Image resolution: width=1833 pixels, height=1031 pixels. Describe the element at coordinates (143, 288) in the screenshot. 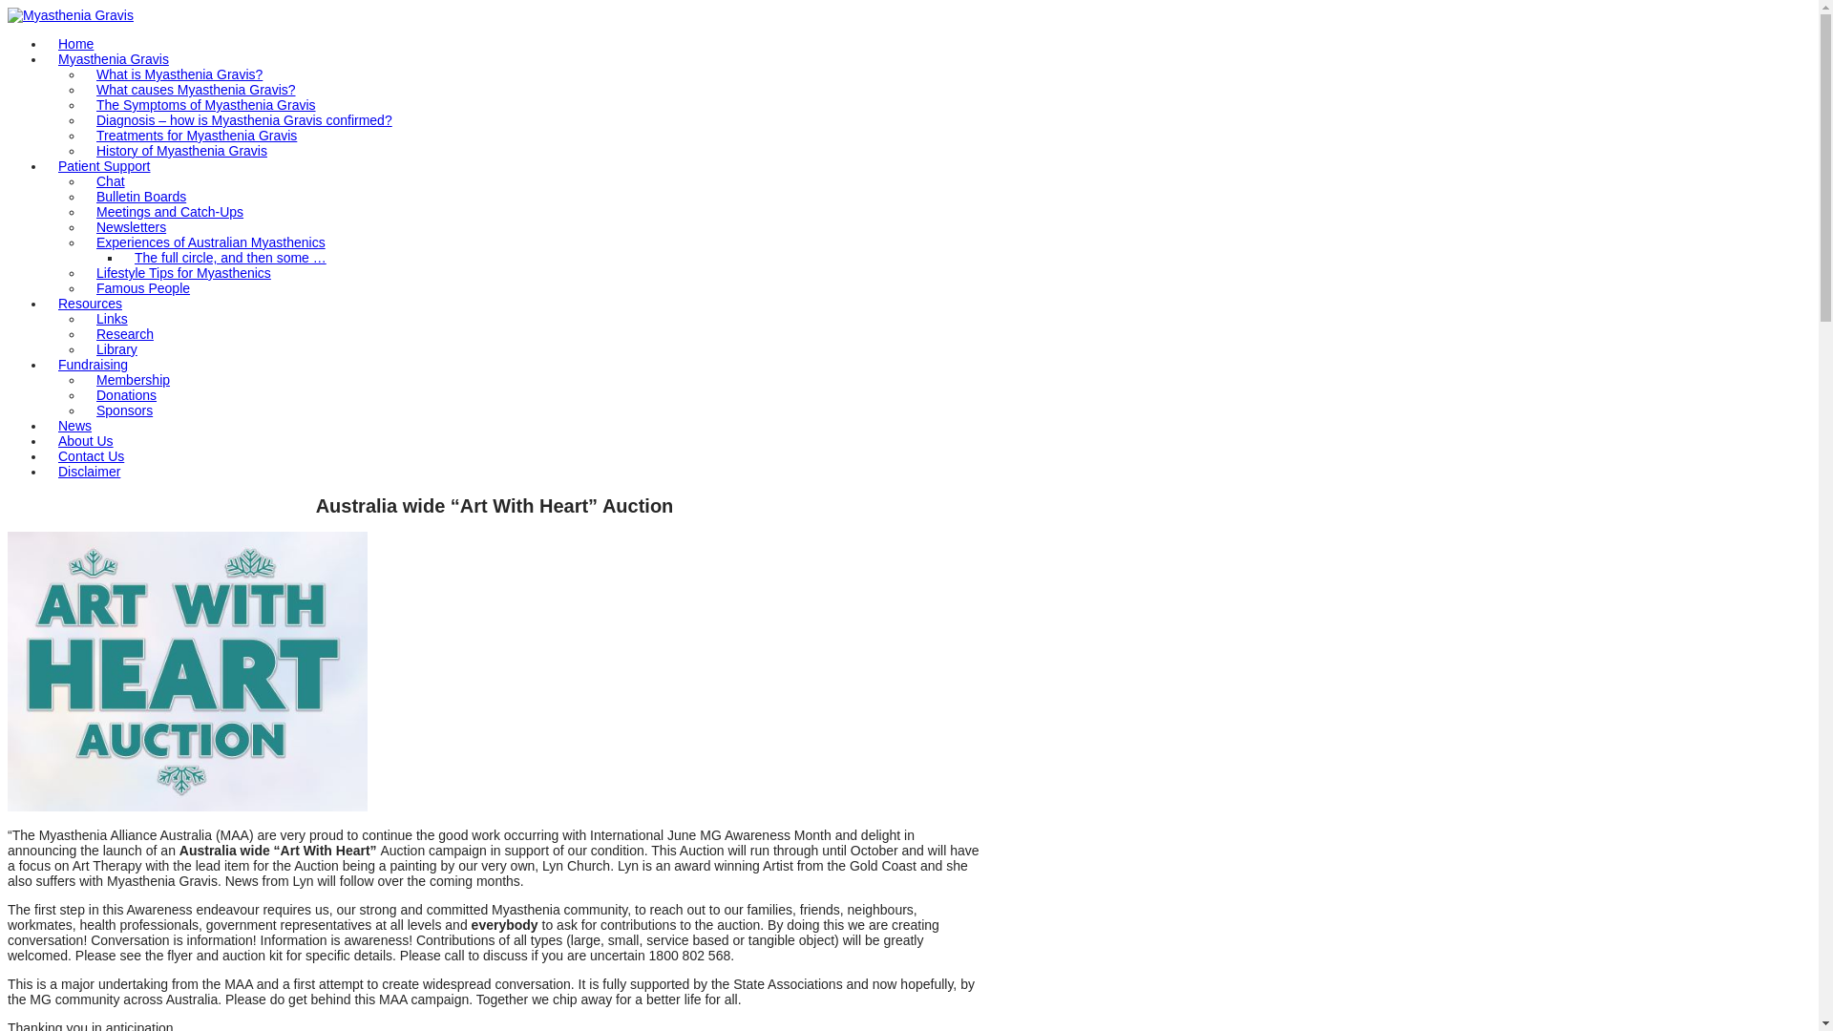

I see `Famous People` at that location.